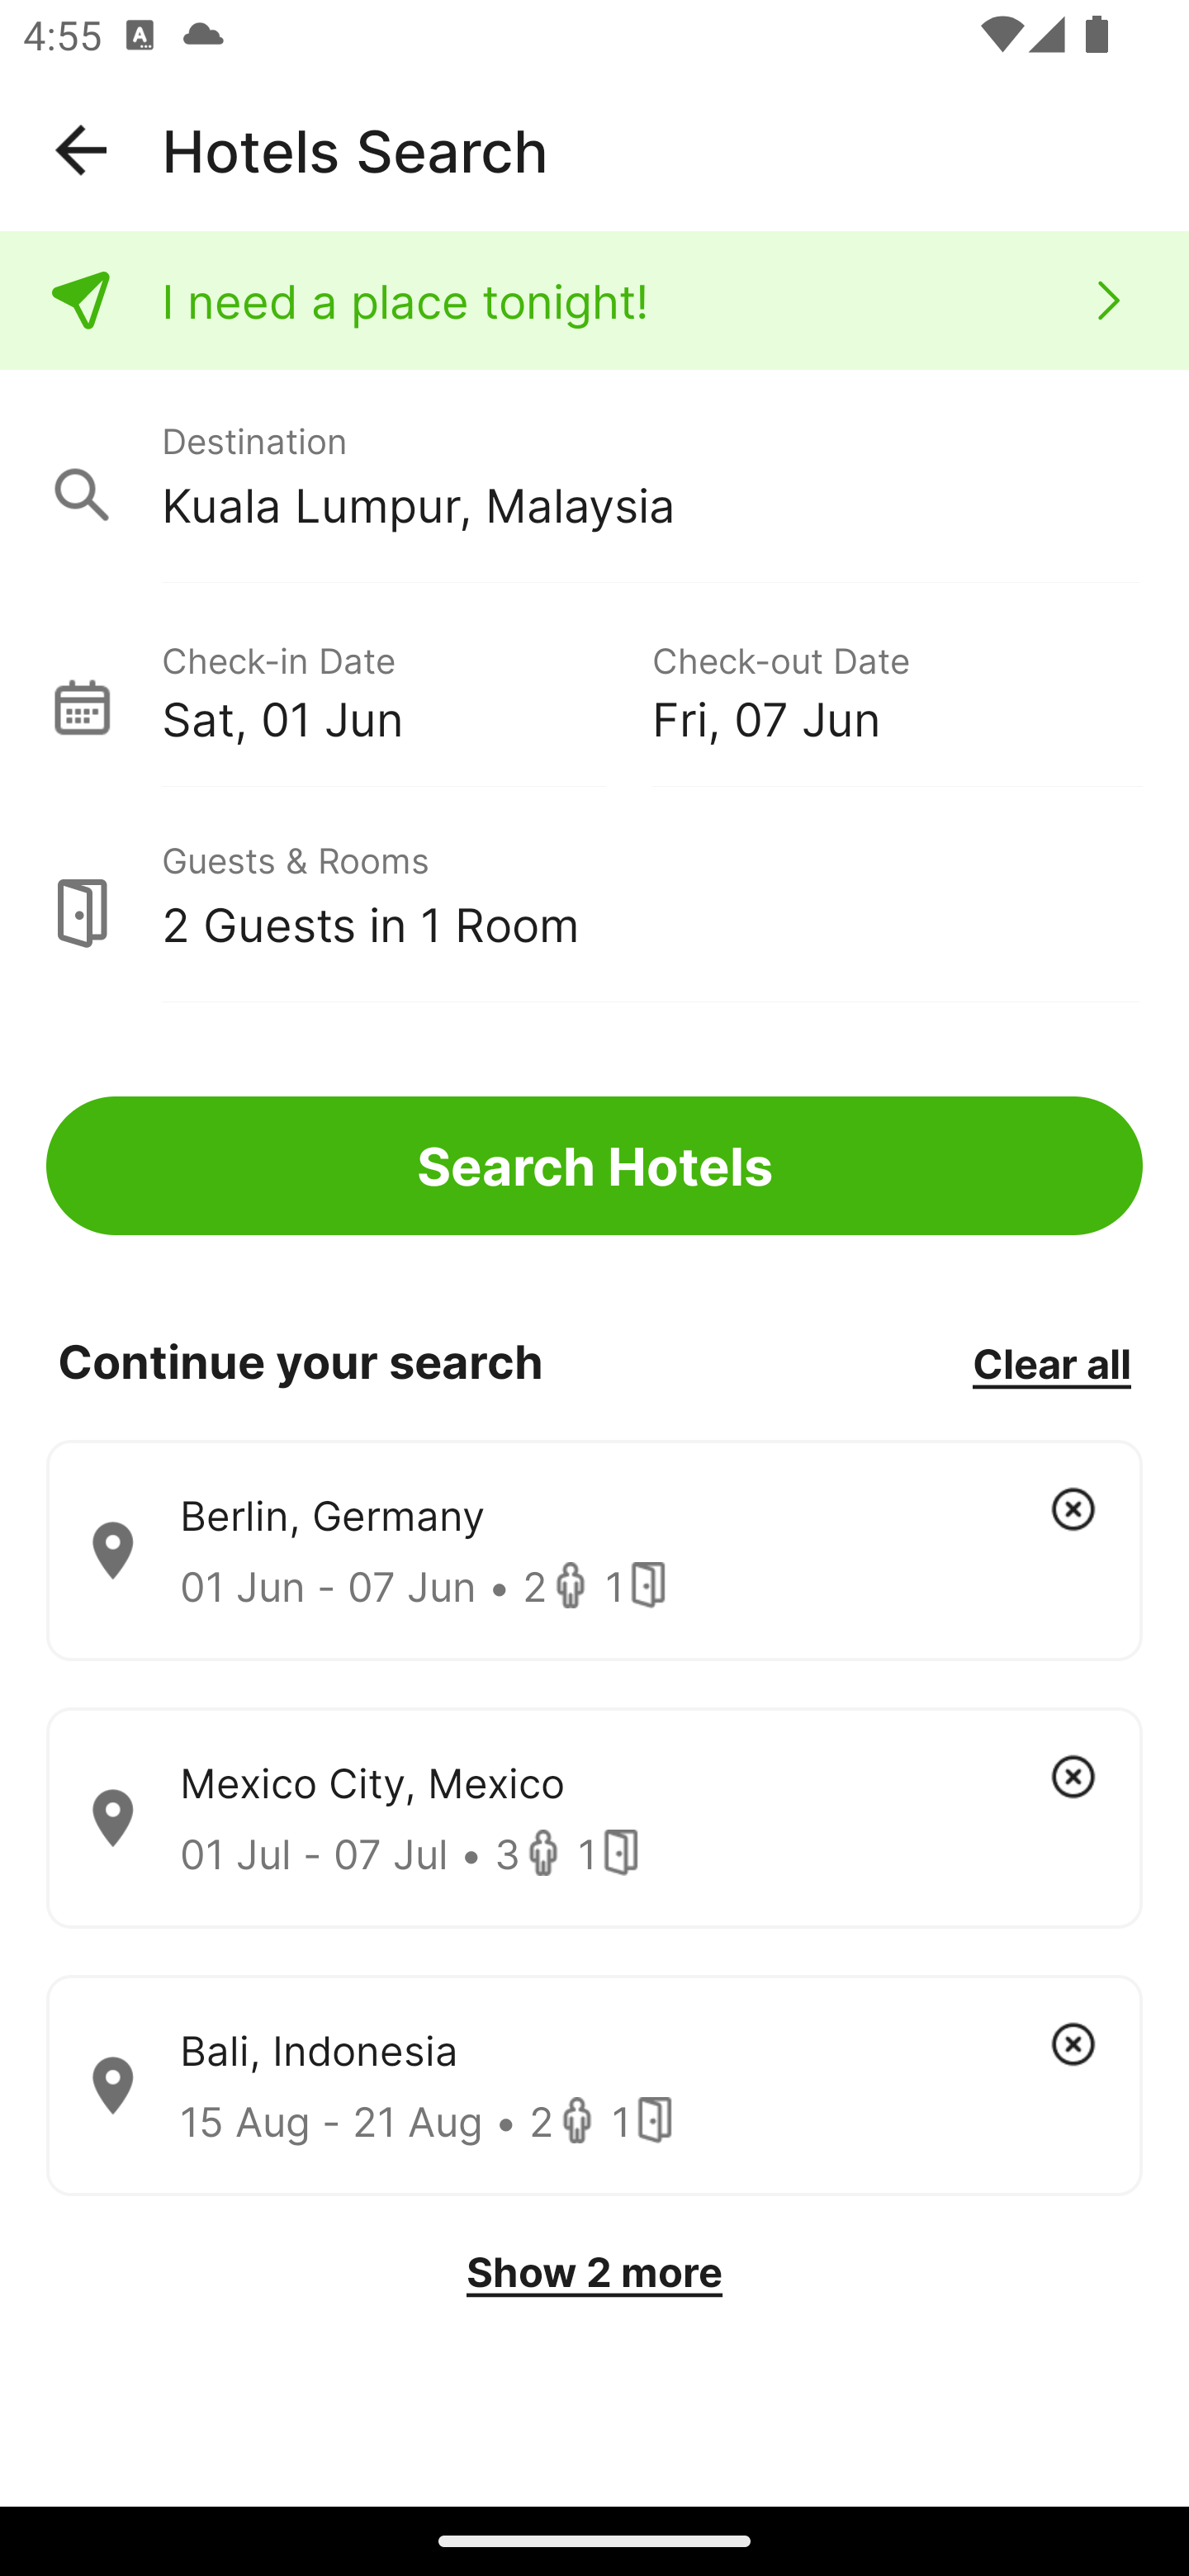 The image size is (1189, 2576). Describe the element at coordinates (897, 689) in the screenshot. I see `Check-out Date Fri, 07 Jun` at that location.